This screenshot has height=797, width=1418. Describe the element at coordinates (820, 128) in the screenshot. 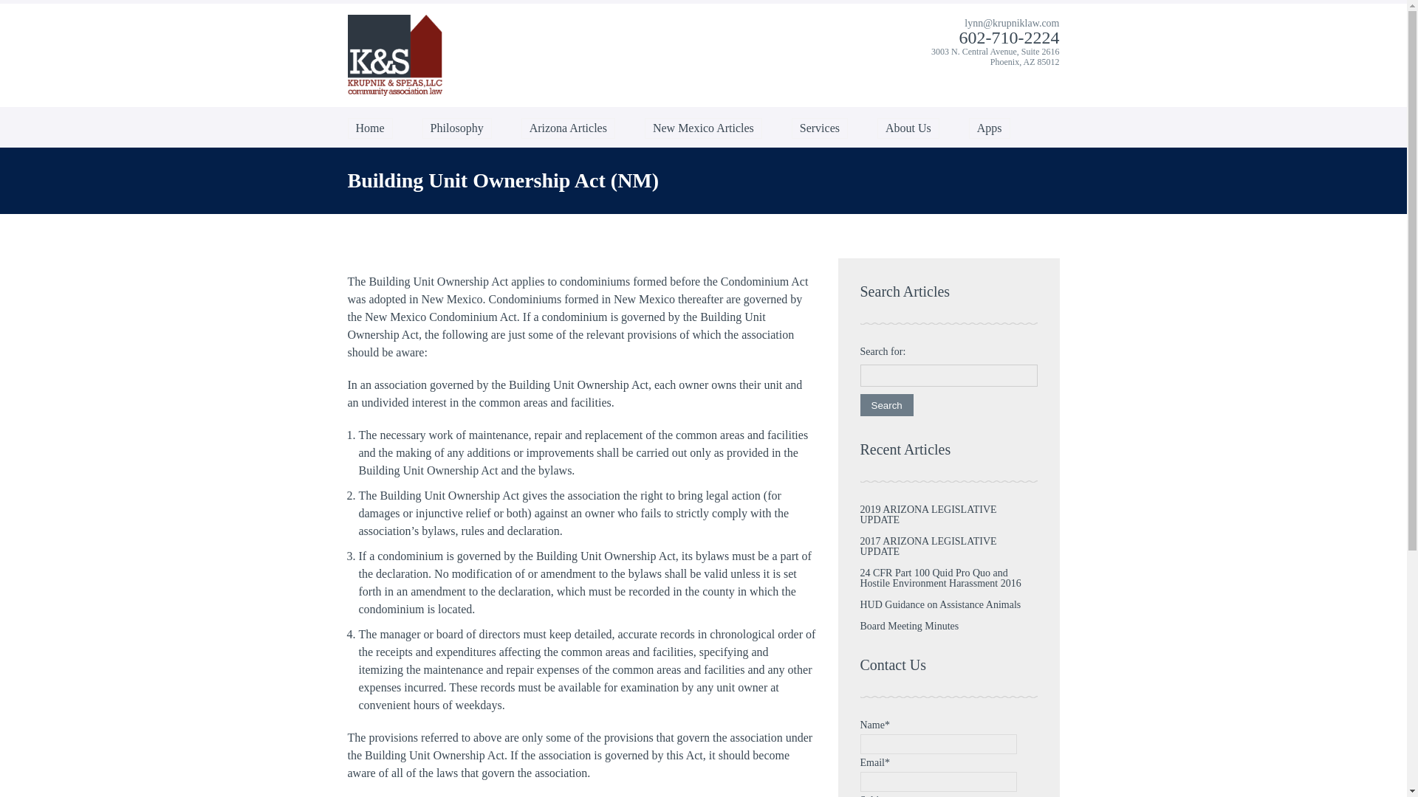

I see `Services` at that location.